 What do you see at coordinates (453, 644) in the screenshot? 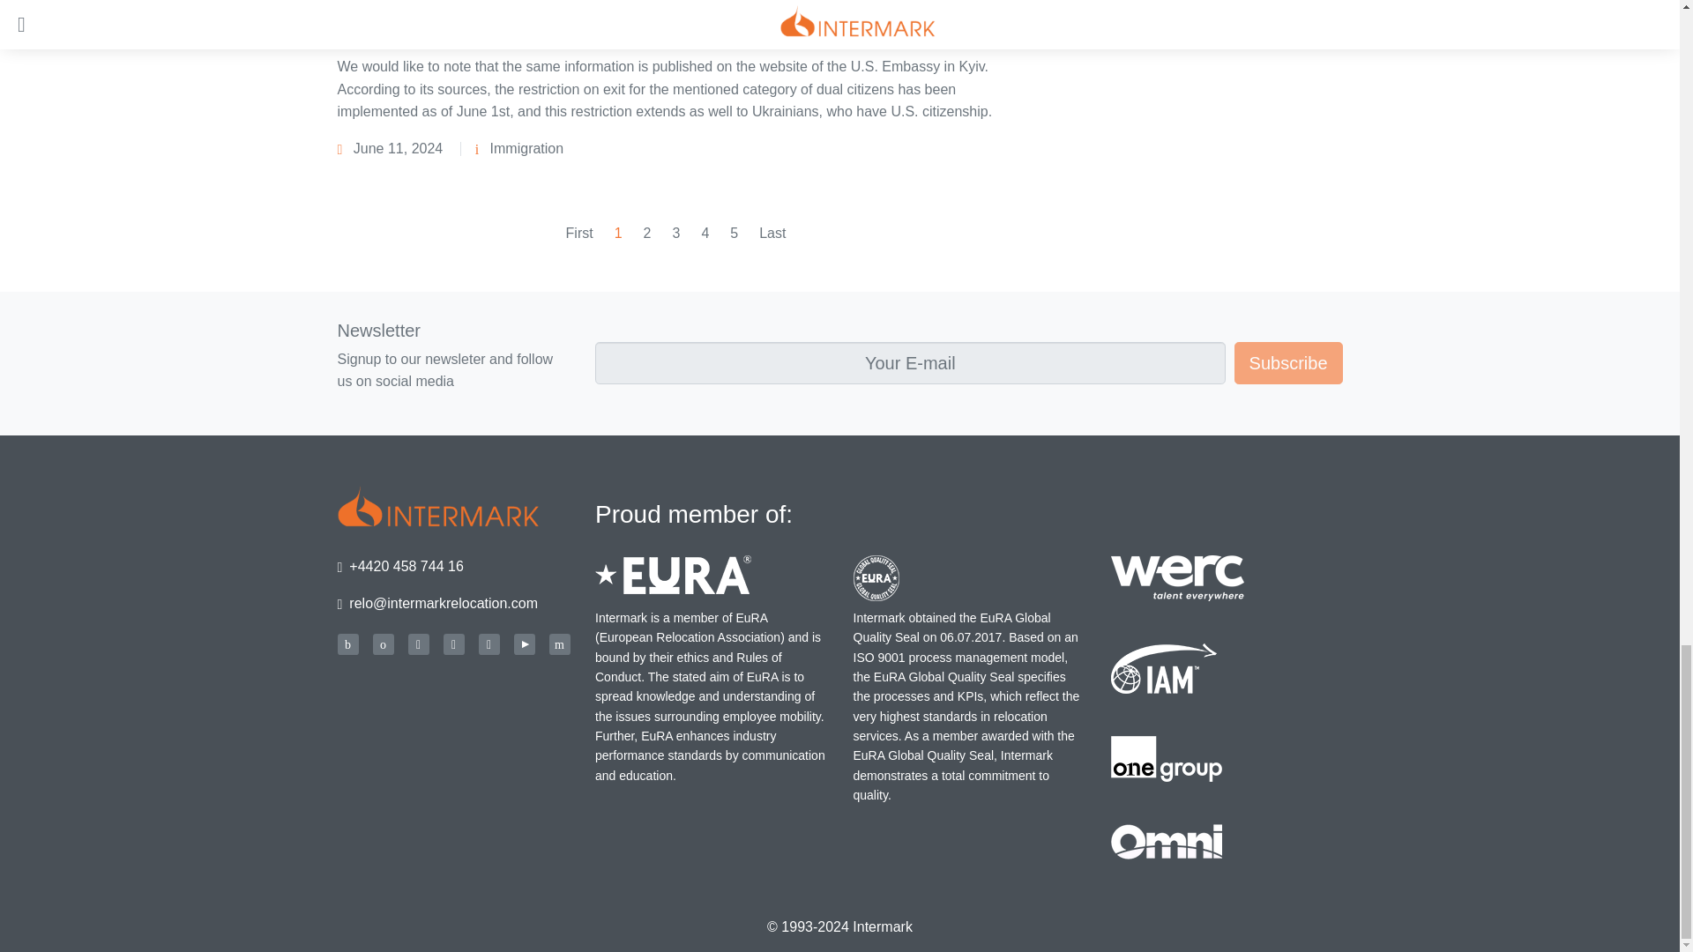
I see `Linked In` at bounding box center [453, 644].